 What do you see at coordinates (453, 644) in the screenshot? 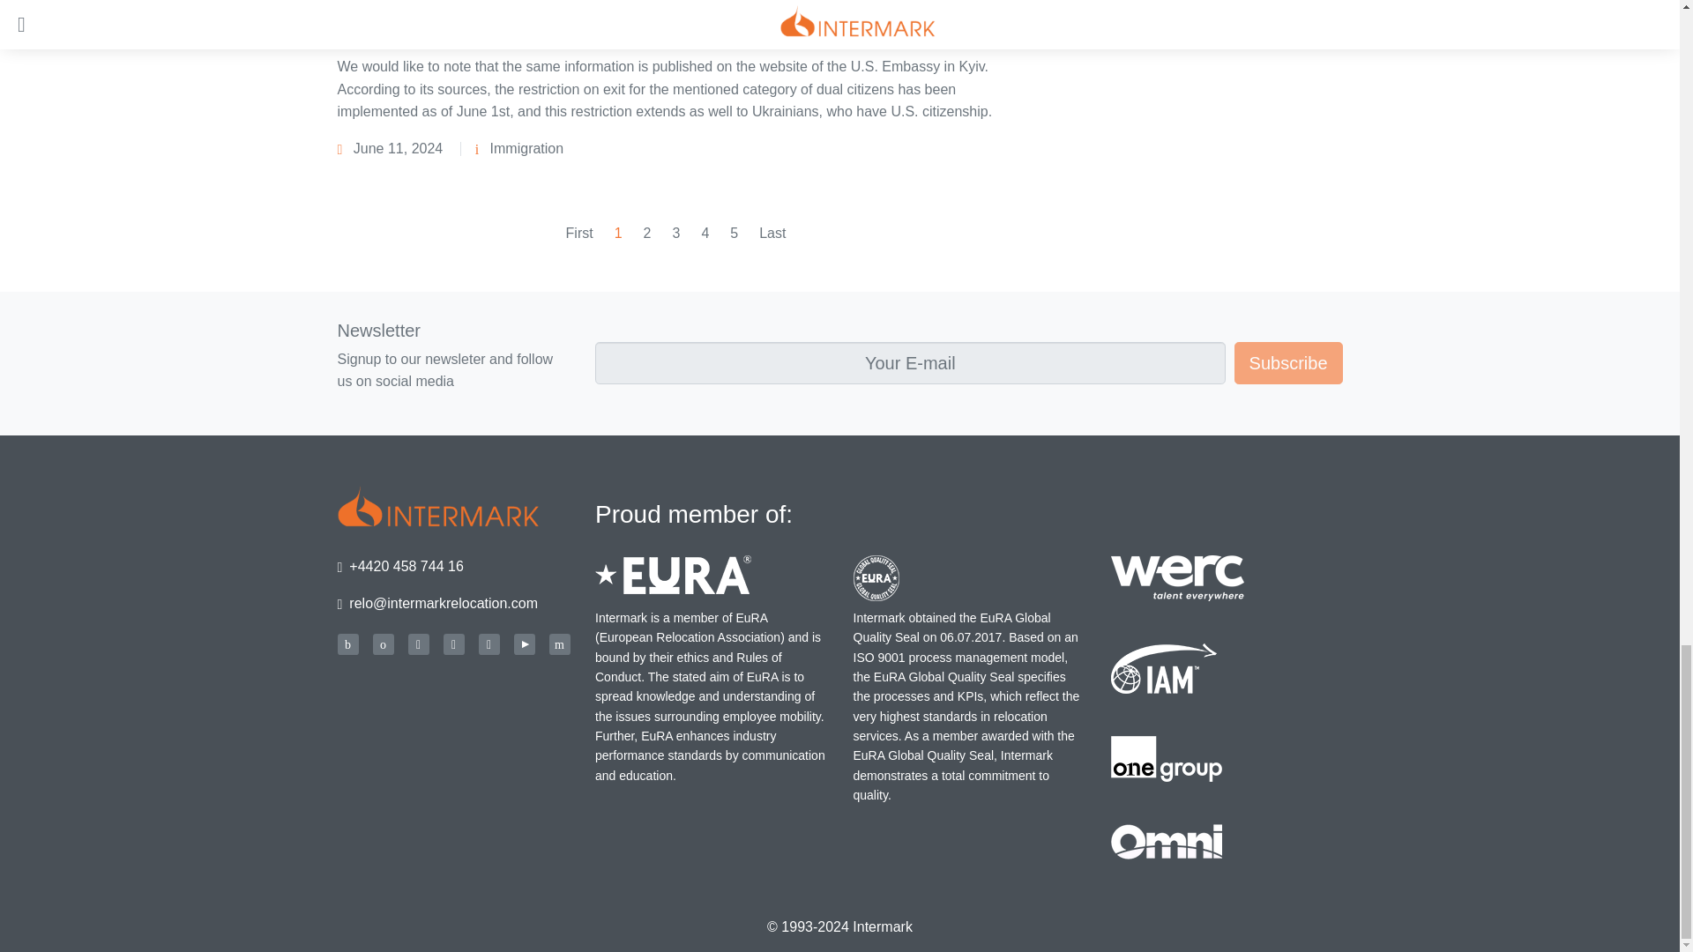
I see `Linked In` at bounding box center [453, 644].